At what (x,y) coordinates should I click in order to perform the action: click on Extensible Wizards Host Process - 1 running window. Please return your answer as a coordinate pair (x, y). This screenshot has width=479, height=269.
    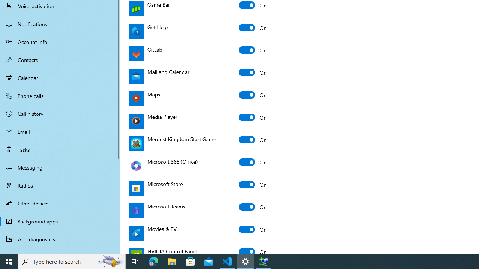
    Looking at the image, I should click on (263, 262).